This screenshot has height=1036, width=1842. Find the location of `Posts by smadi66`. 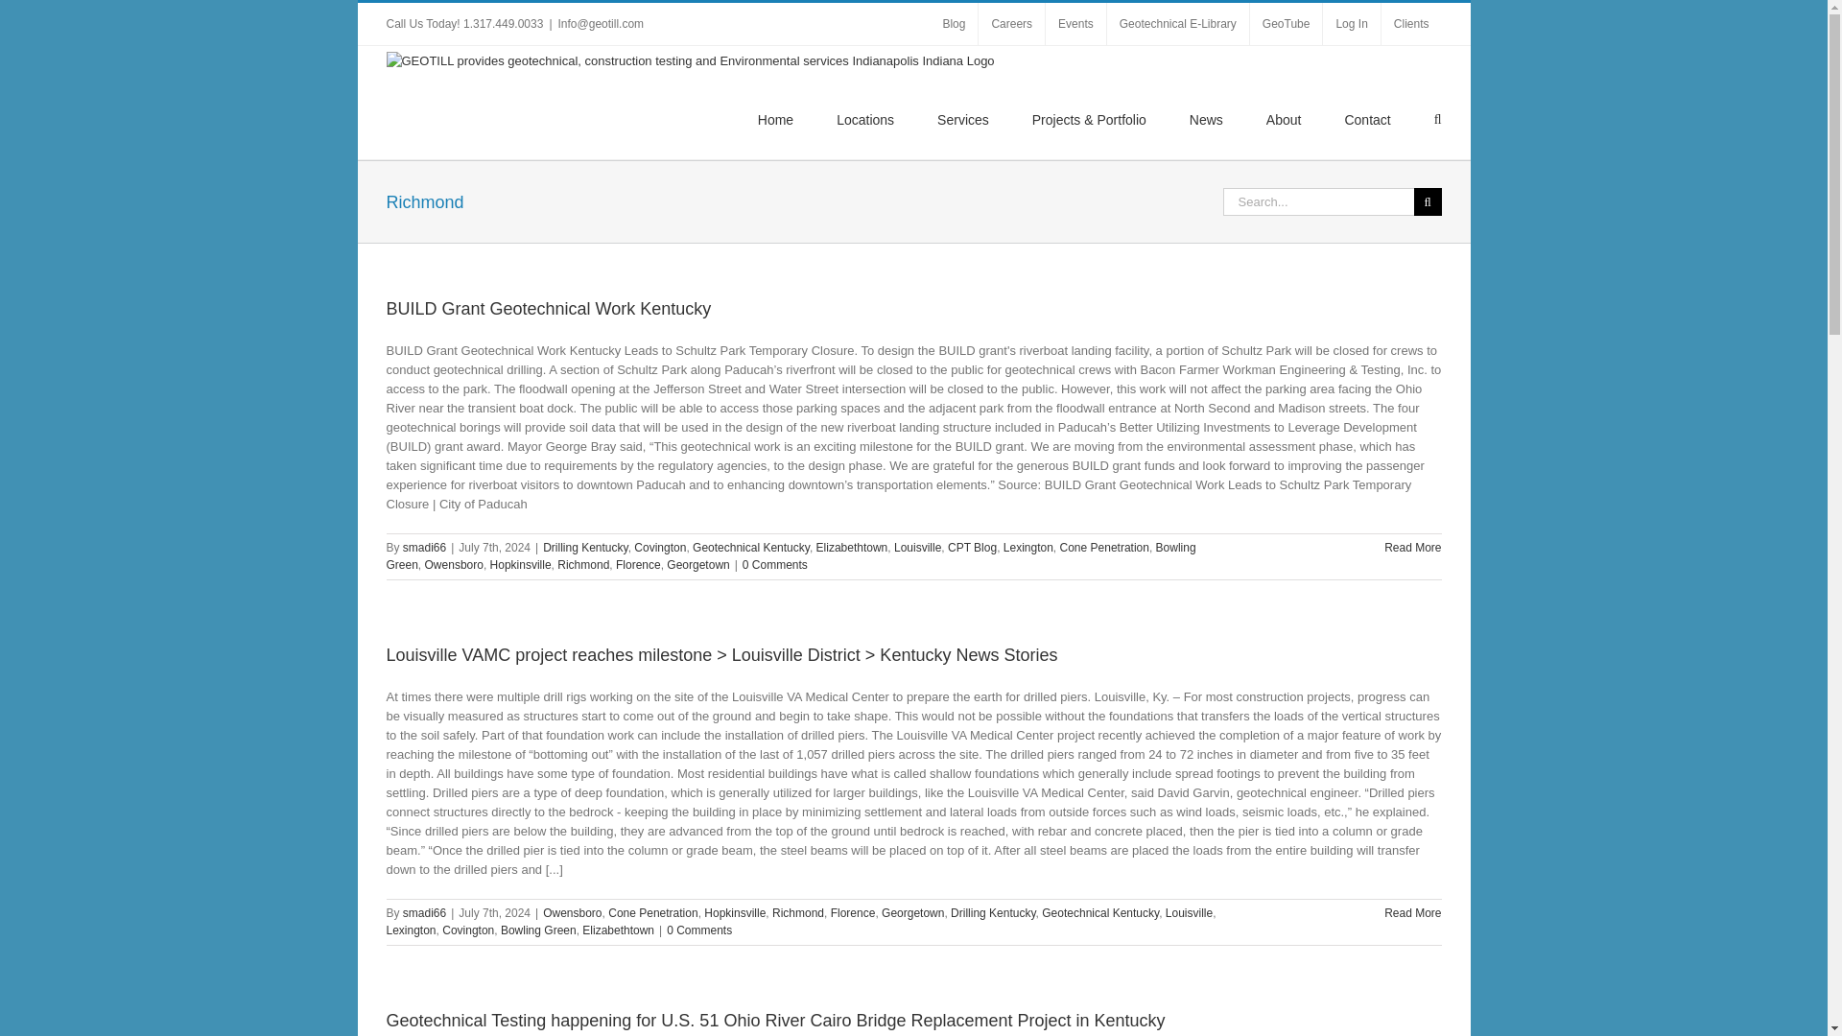

Posts by smadi66 is located at coordinates (424, 913).